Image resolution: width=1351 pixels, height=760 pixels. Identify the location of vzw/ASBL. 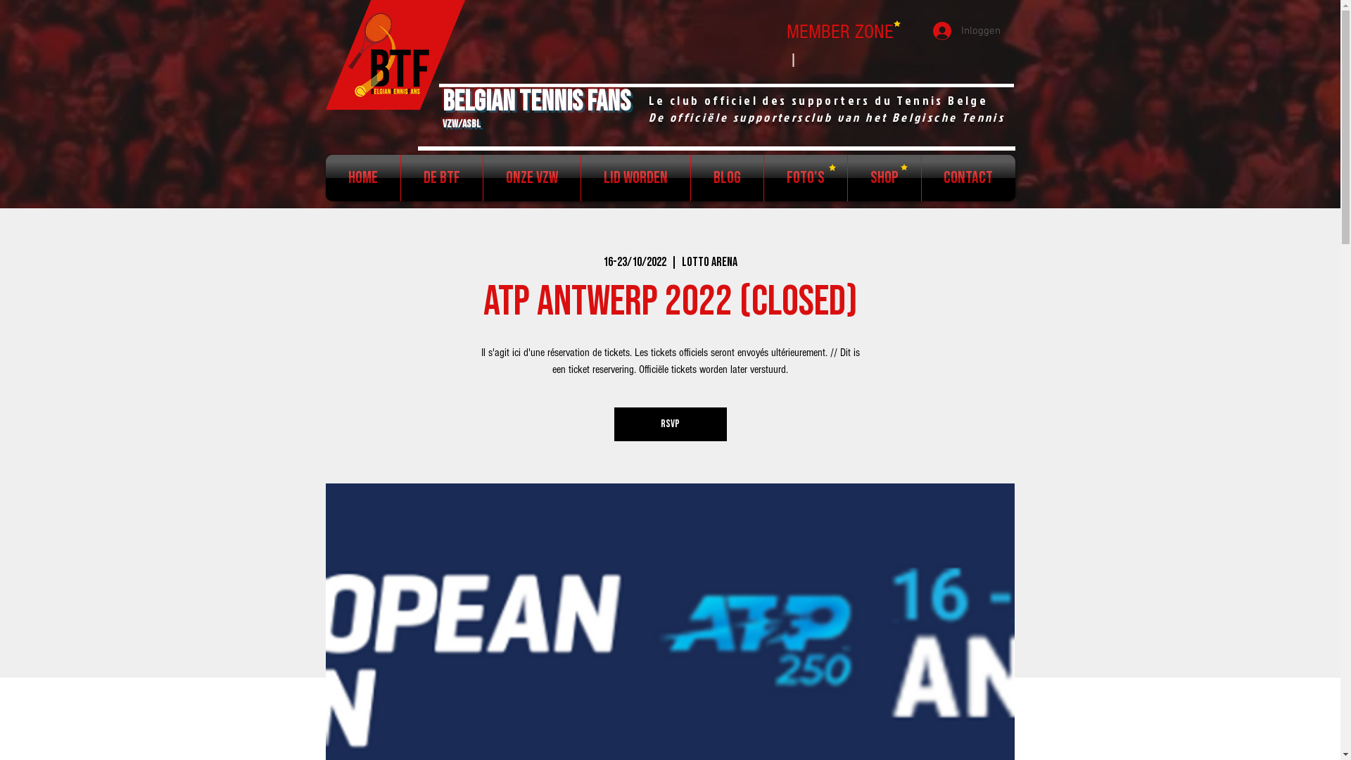
(461, 119).